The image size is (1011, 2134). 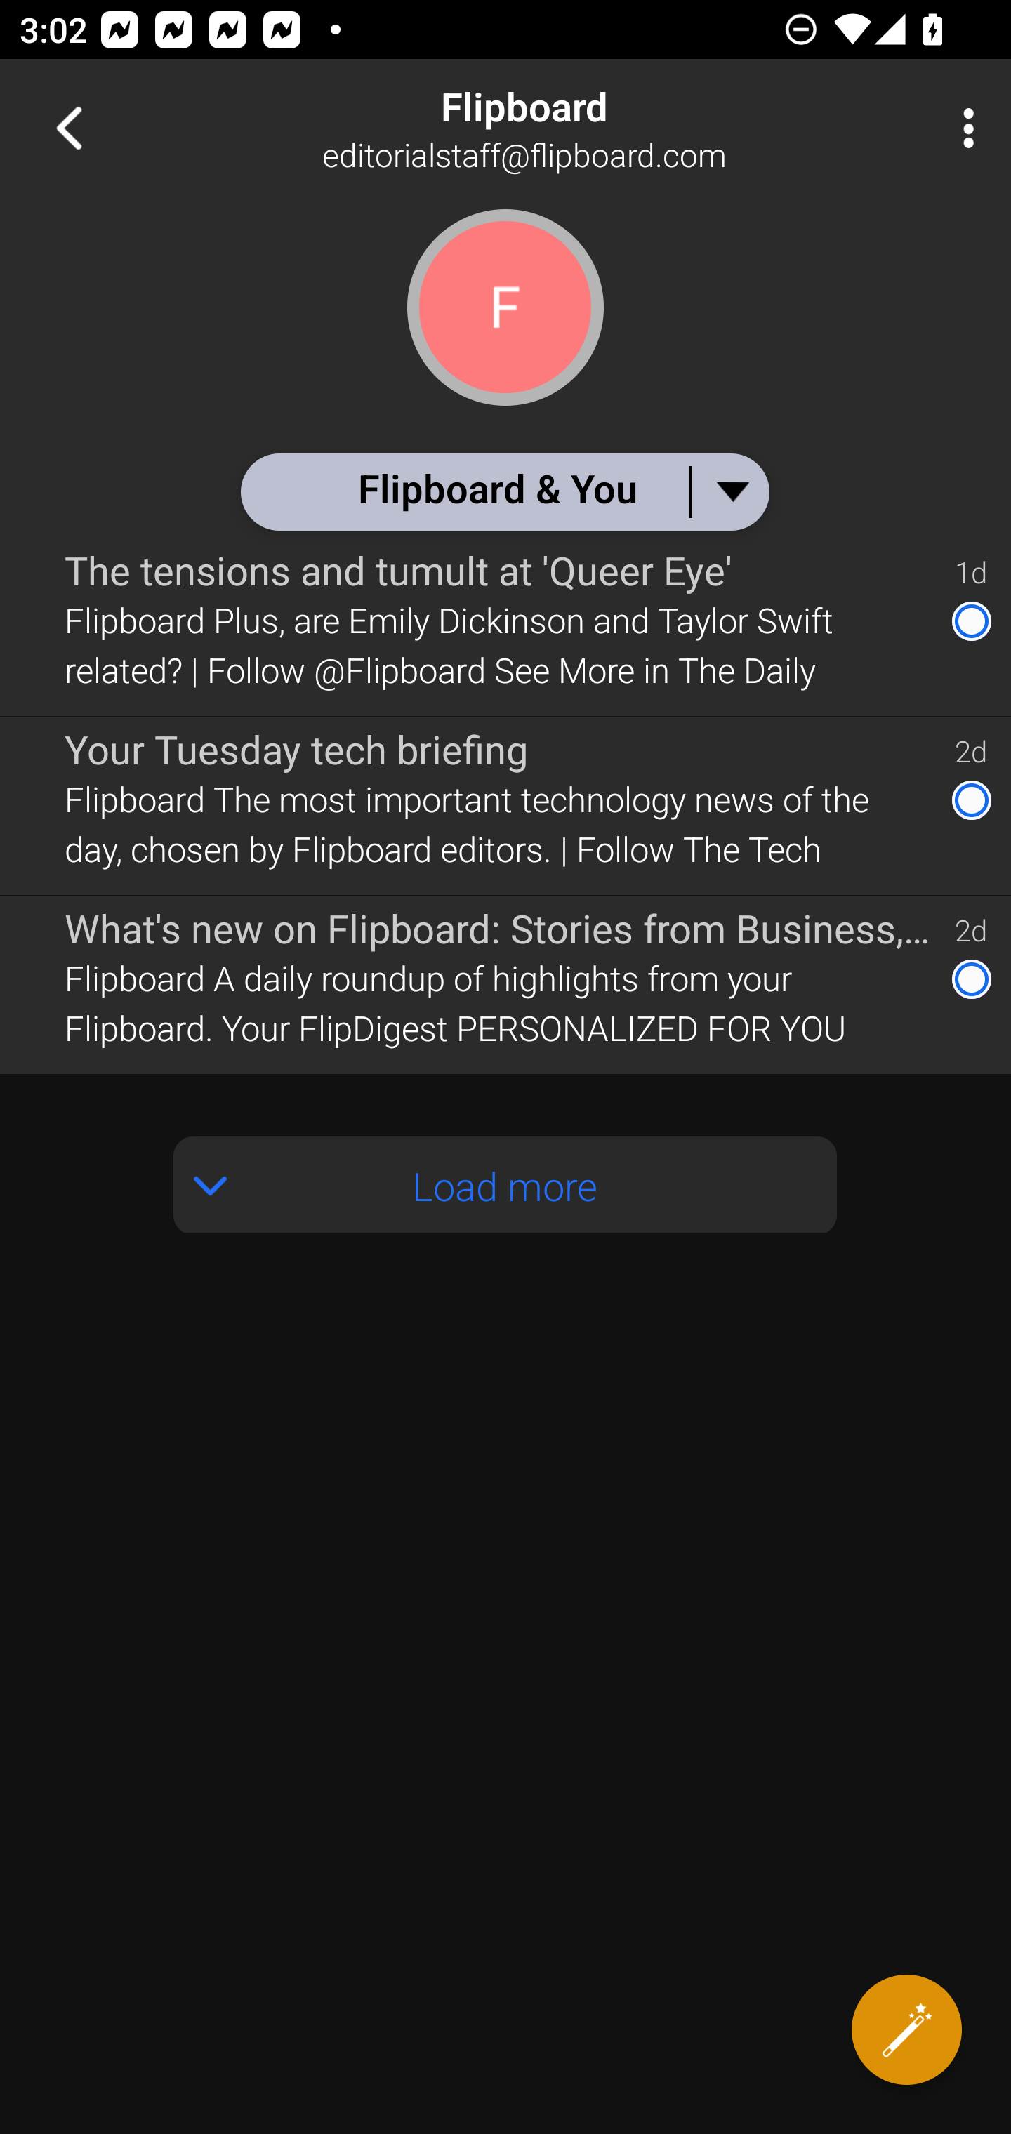 I want to click on Flipboard editorialstaff@flipboard.com, so click(x=594, y=128).